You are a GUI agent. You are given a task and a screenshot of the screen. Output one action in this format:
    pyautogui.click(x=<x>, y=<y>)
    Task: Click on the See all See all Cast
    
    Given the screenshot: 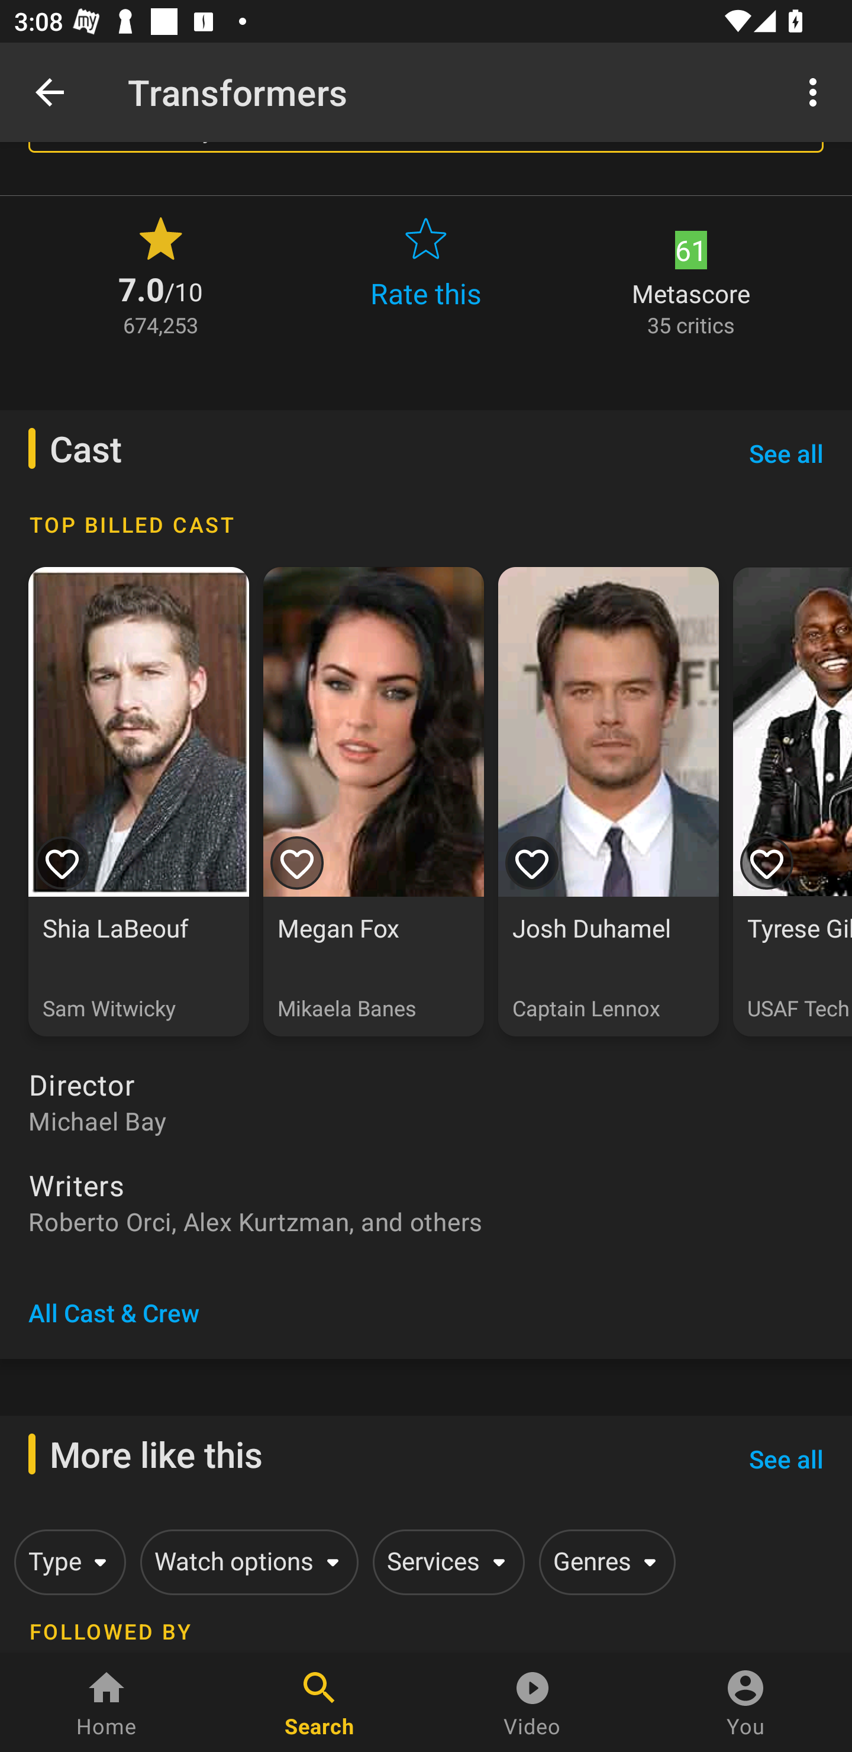 What is the action you would take?
    pyautogui.click(x=786, y=452)
    